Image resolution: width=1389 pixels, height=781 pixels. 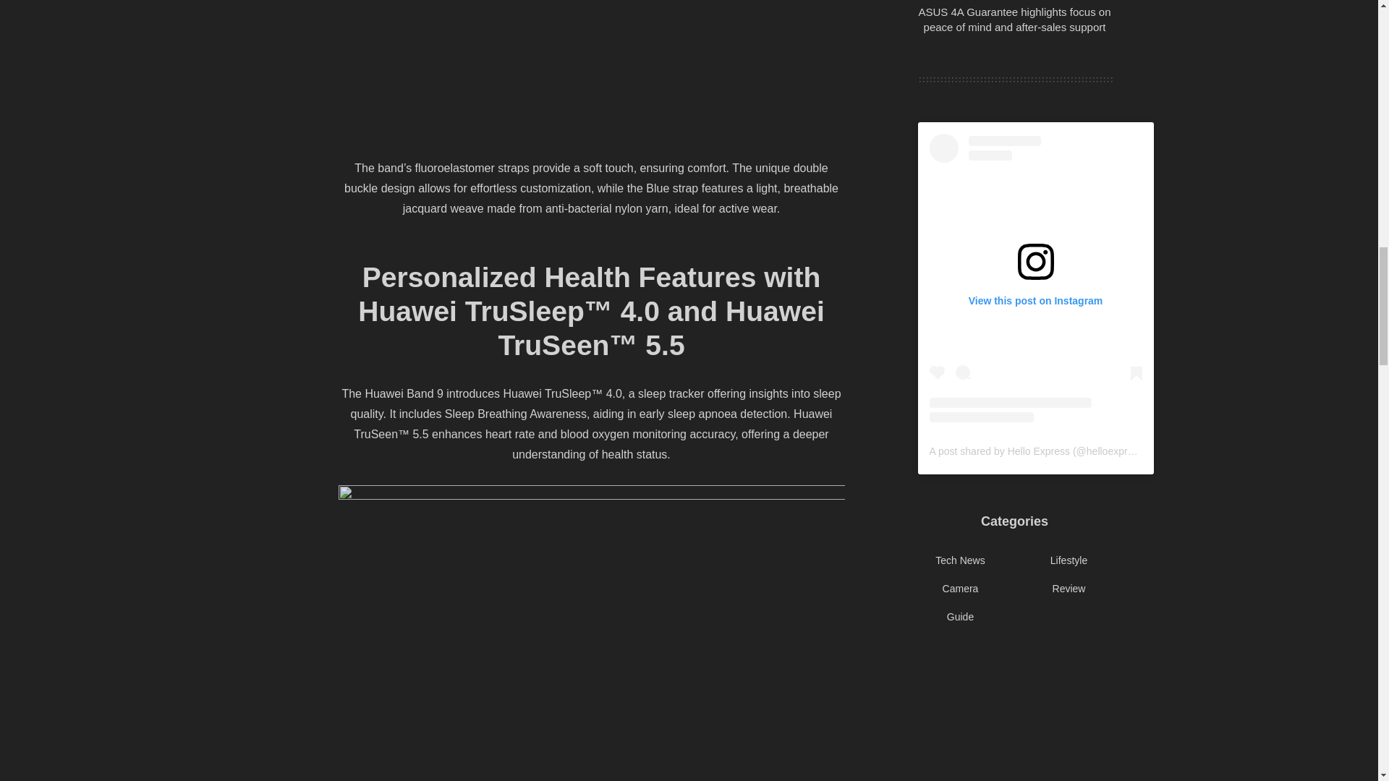 What do you see at coordinates (1069, 560) in the screenshot?
I see ` Lifestyle` at bounding box center [1069, 560].